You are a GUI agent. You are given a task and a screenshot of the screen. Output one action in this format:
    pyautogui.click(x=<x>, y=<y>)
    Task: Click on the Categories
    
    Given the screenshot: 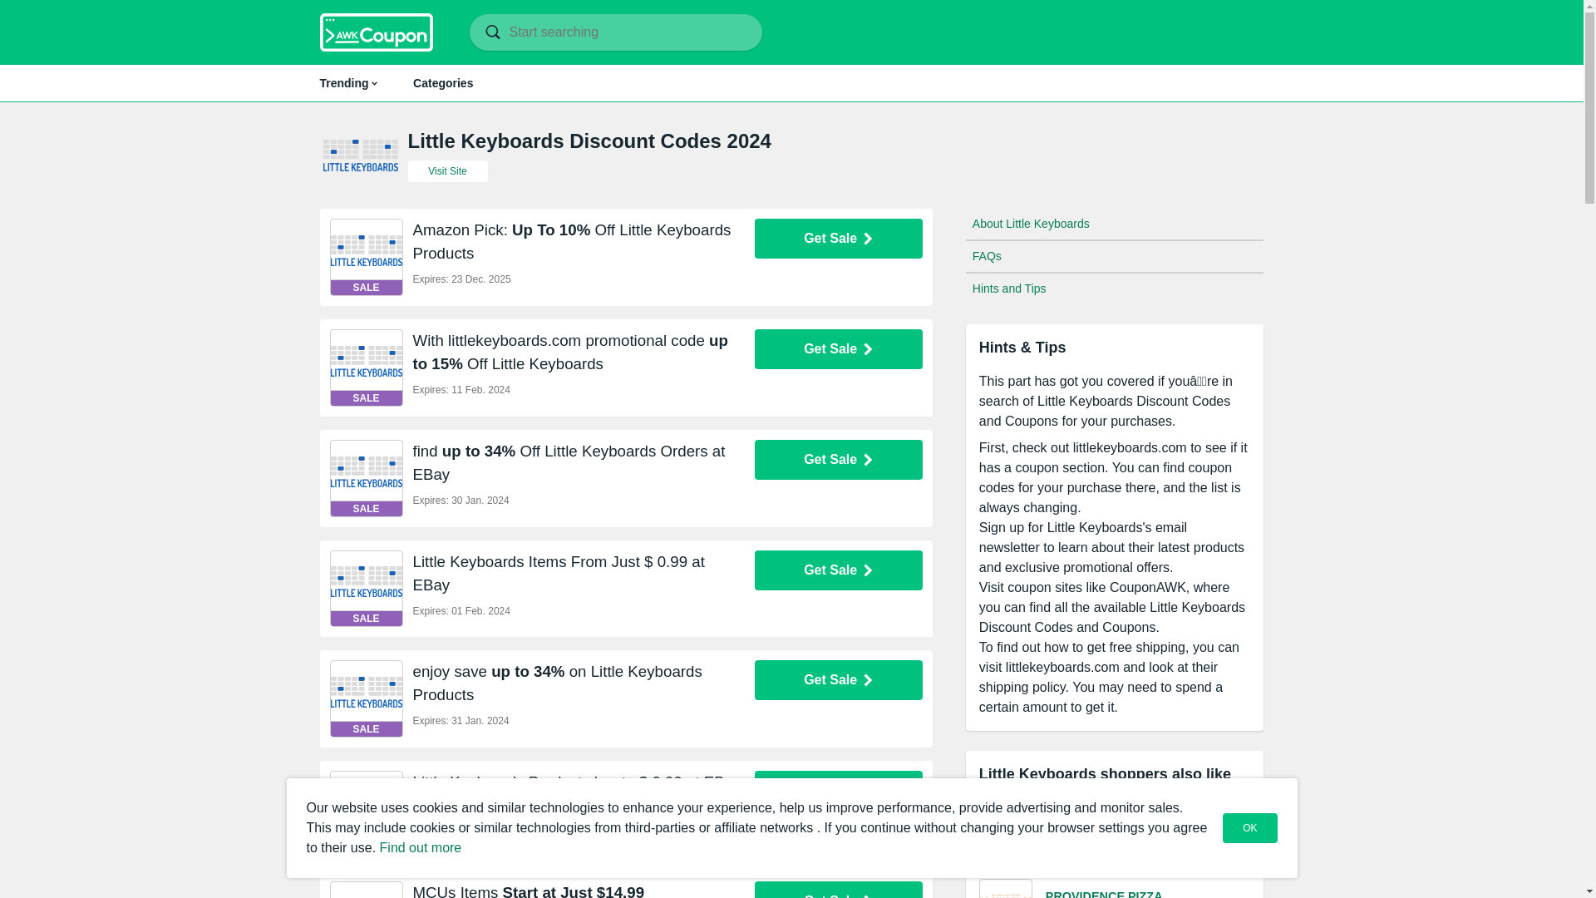 What is the action you would take?
    pyautogui.click(x=347, y=83)
    